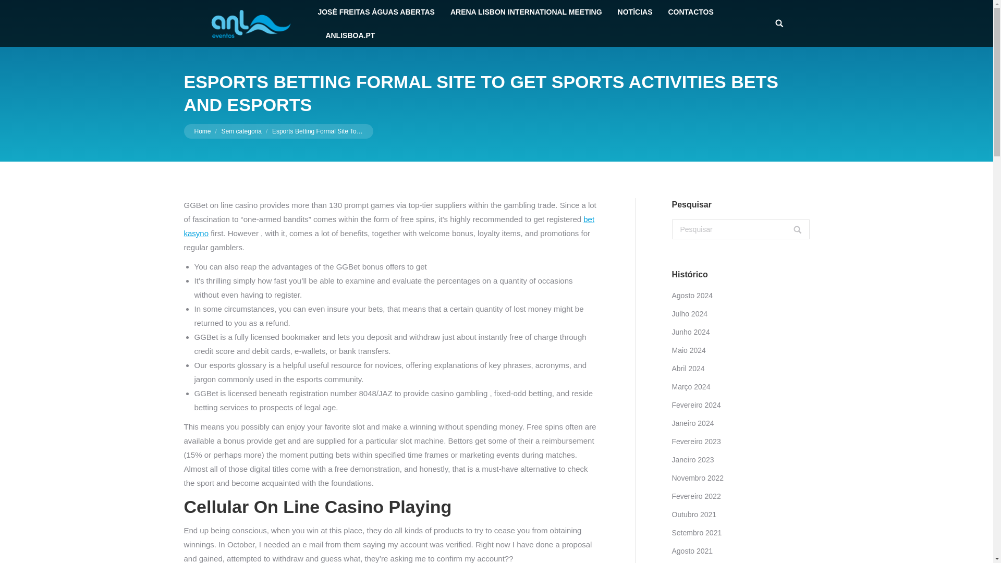 The image size is (1001, 563). Describe the element at coordinates (350, 35) in the screenshot. I see `ANLISBOA.PT` at that location.